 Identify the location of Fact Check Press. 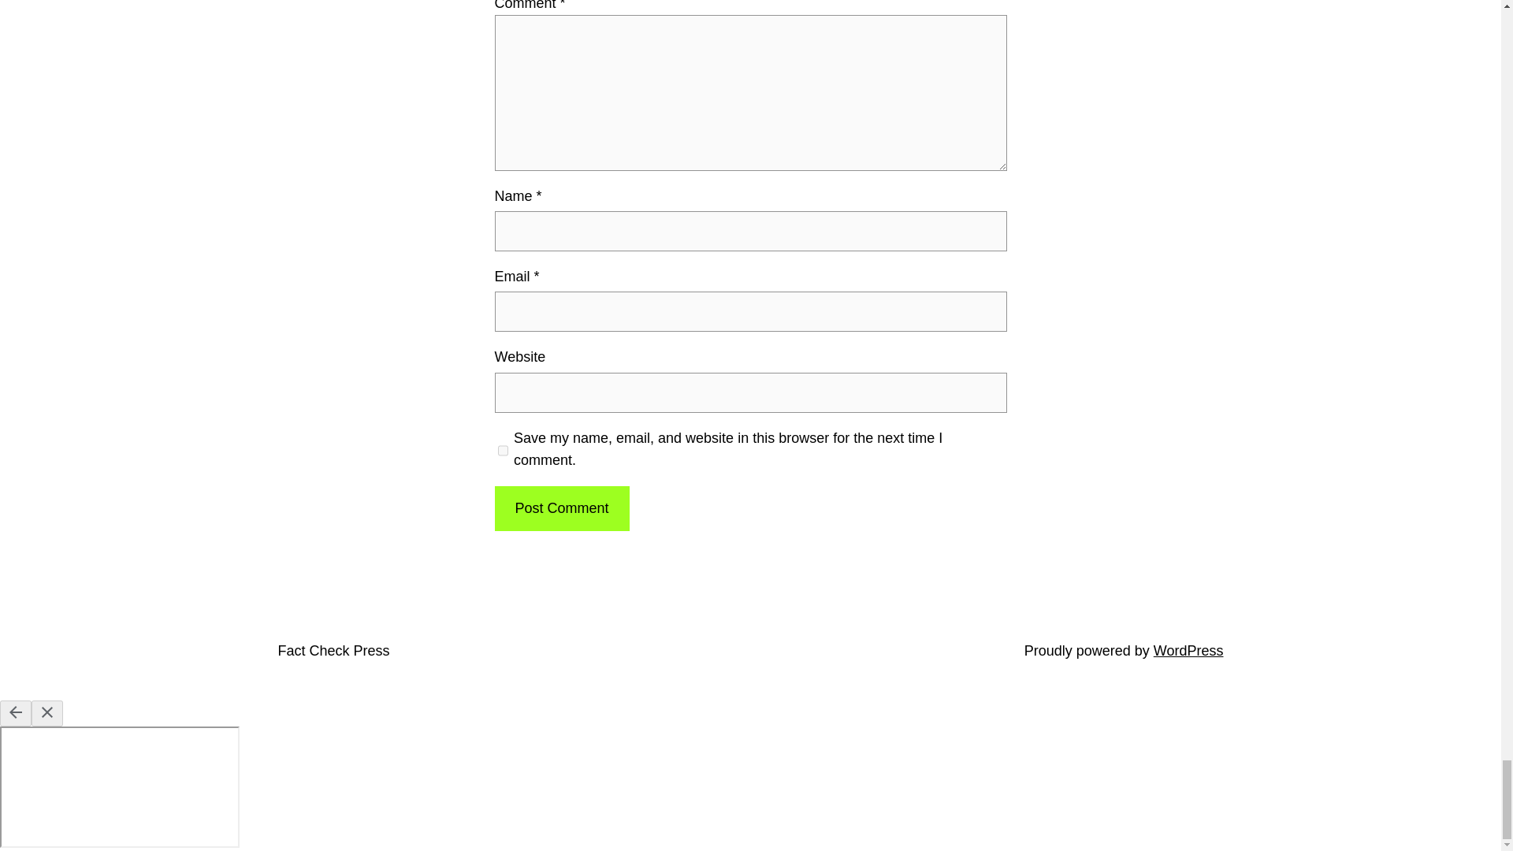
(333, 651).